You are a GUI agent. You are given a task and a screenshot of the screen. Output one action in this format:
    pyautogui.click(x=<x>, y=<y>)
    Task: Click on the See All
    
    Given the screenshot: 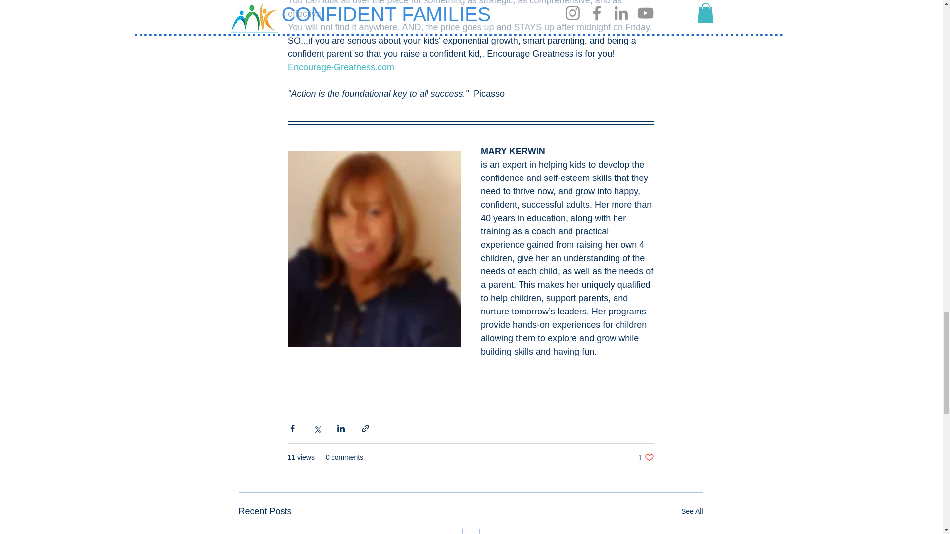 What is the action you would take?
    pyautogui.click(x=692, y=511)
    